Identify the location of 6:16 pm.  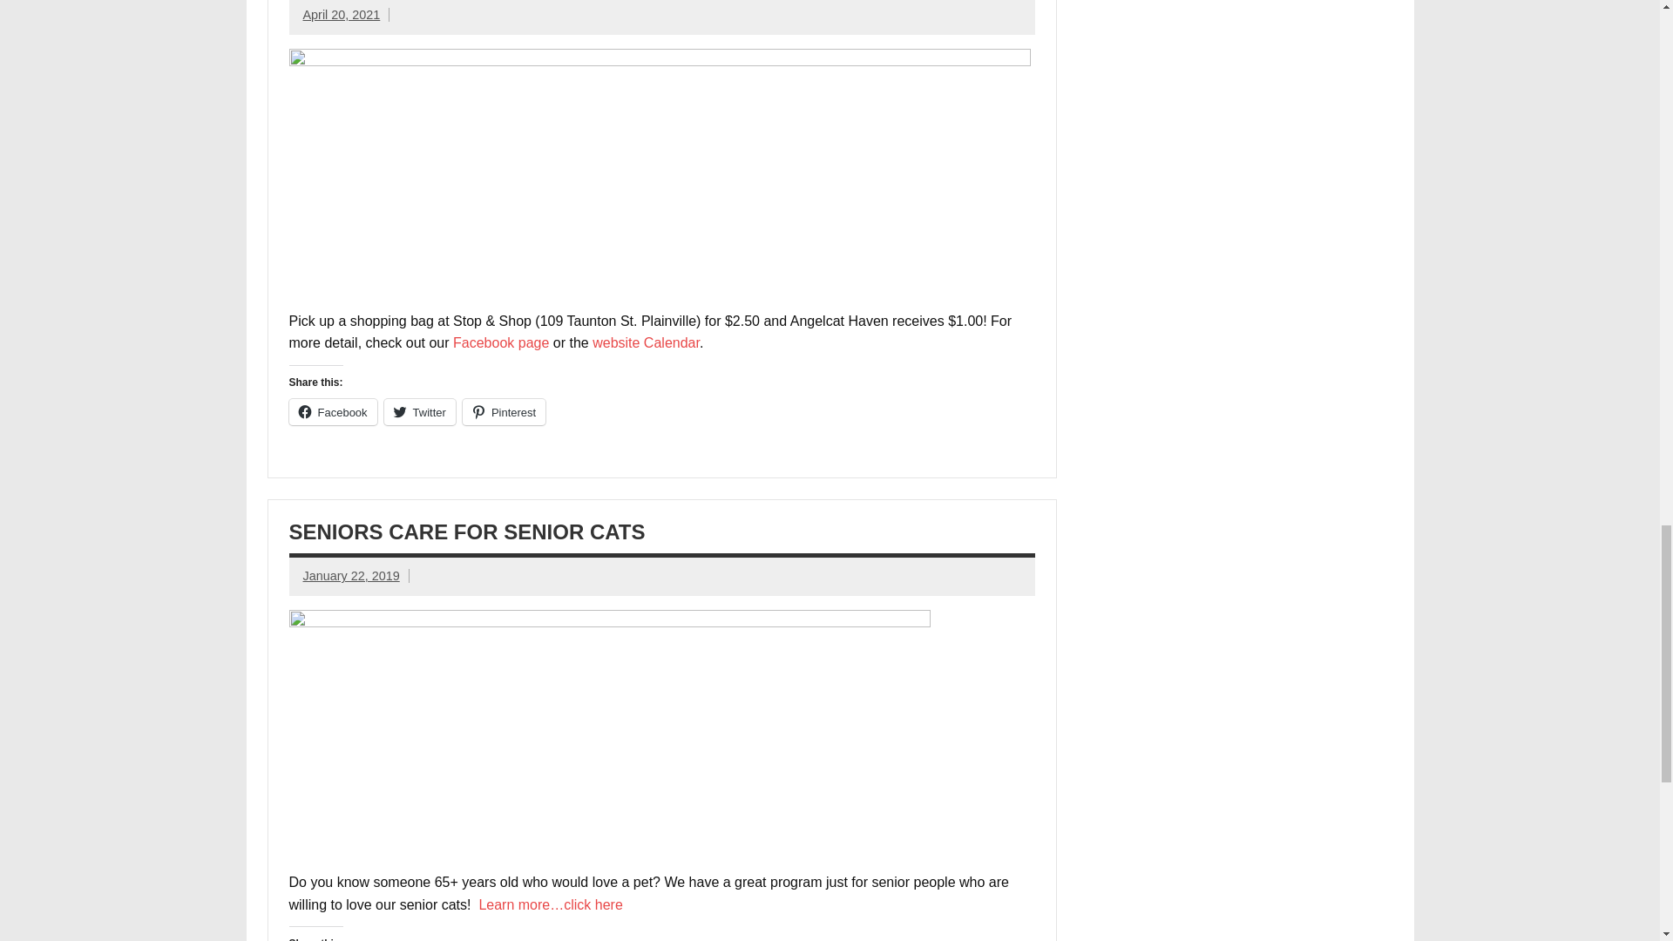
(342, 14).